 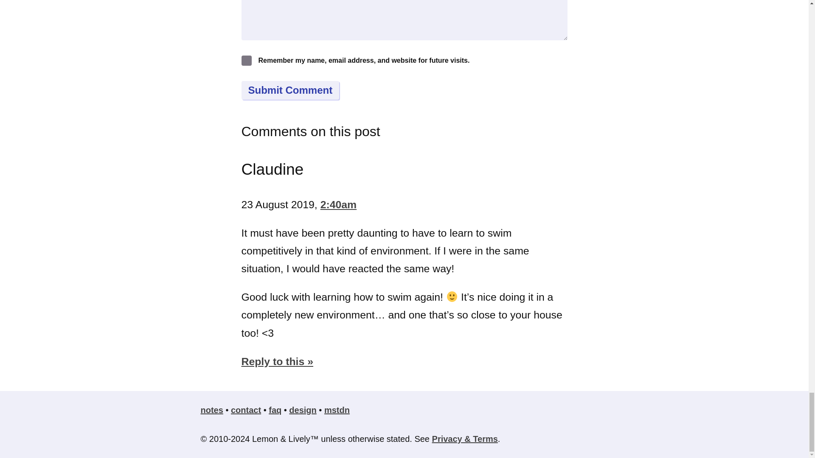 I want to click on mstdn, so click(x=337, y=410).